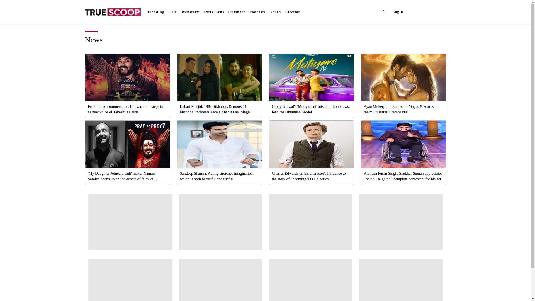 The width and height of the screenshot is (535, 301). Describe the element at coordinates (257, 12) in the screenshot. I see `Podcasts` at that location.